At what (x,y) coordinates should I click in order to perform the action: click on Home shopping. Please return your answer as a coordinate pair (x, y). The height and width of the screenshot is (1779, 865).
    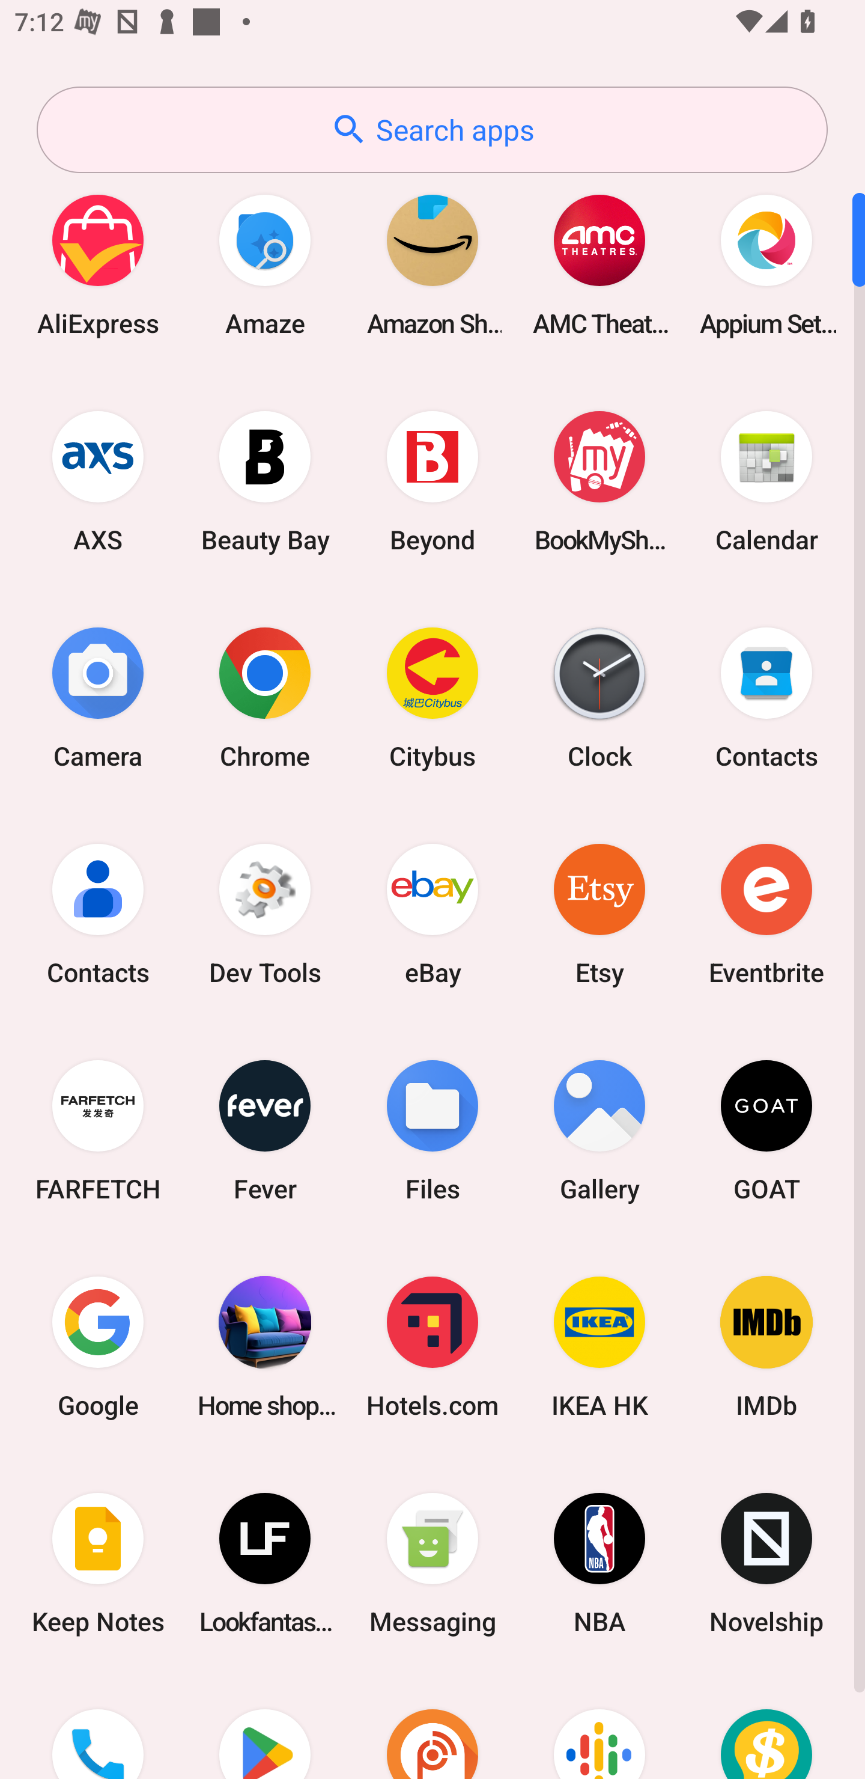
    Looking at the image, I should click on (265, 1346).